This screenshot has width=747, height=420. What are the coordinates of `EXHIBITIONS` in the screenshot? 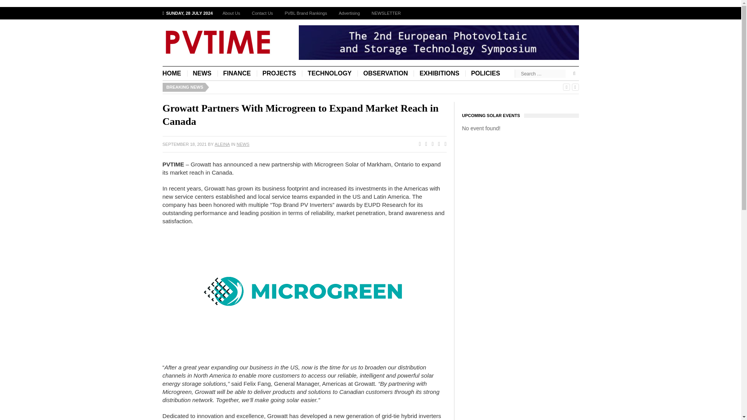 It's located at (439, 73).